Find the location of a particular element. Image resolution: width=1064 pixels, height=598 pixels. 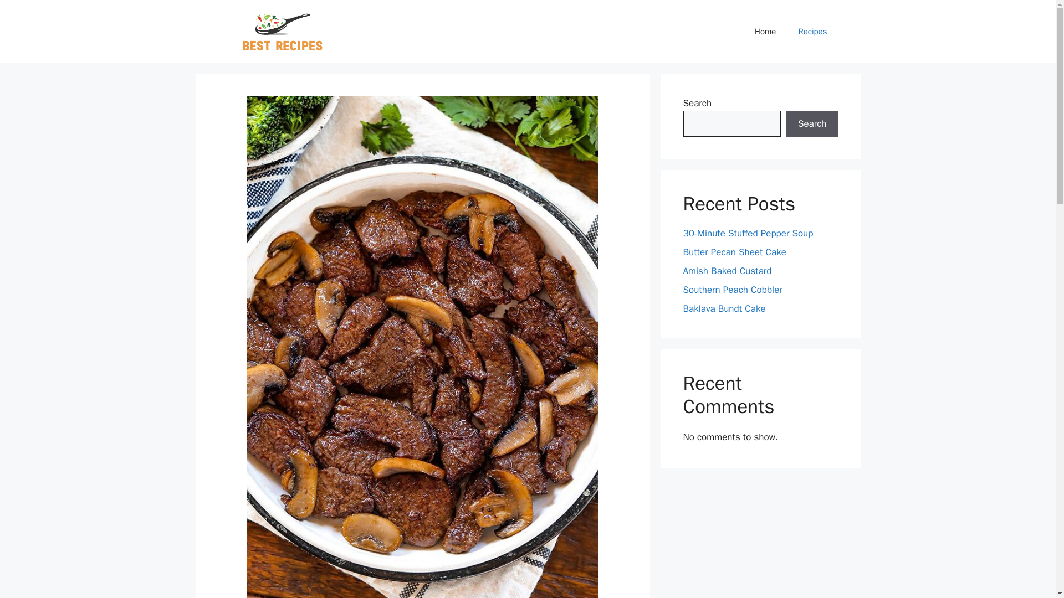

Recipes is located at coordinates (812, 32).